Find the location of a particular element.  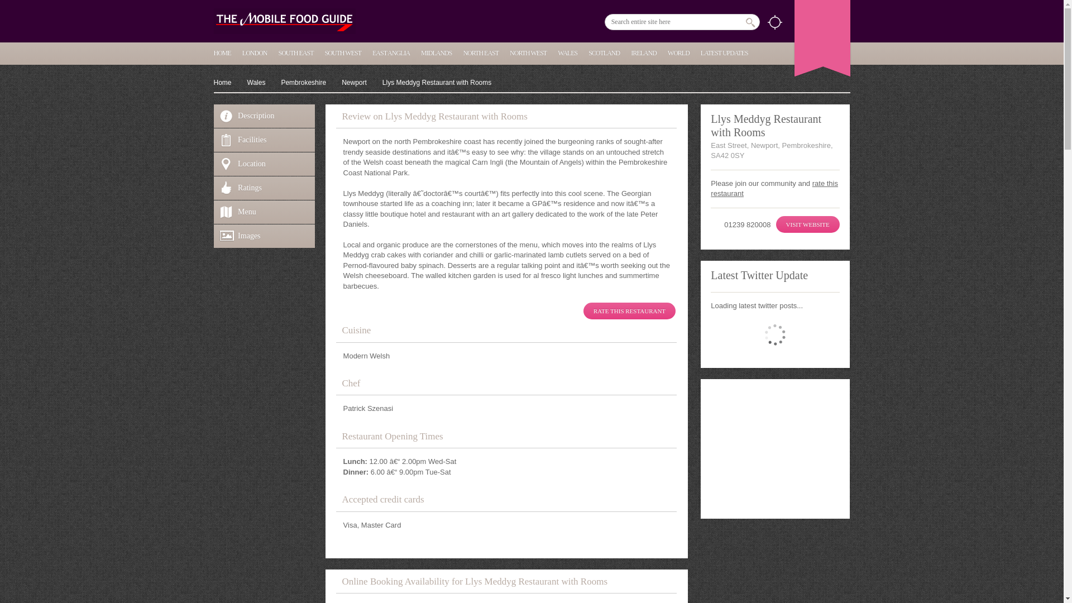

EAST ANGLIA is located at coordinates (391, 52).